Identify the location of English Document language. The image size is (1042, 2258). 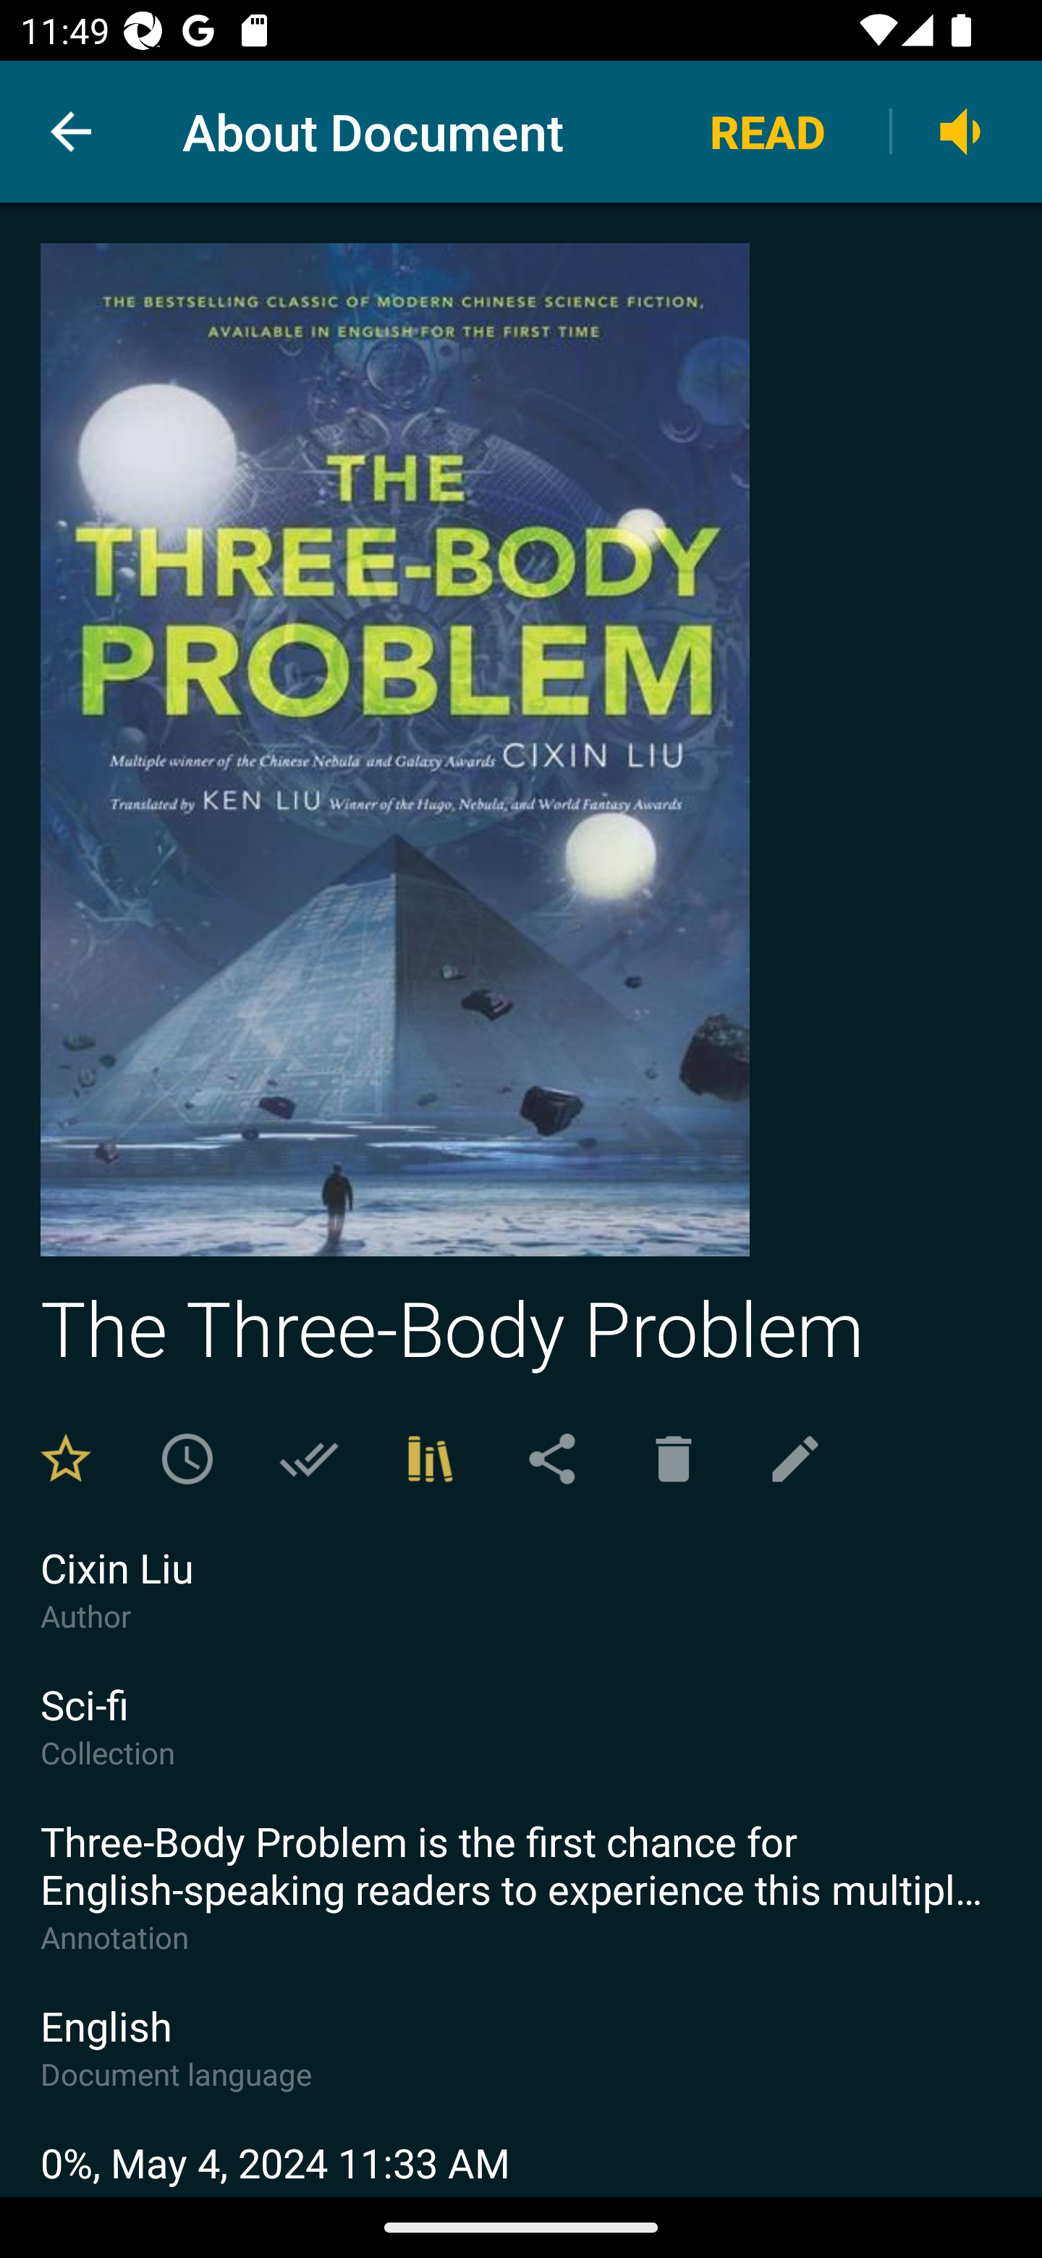
(521, 2067).